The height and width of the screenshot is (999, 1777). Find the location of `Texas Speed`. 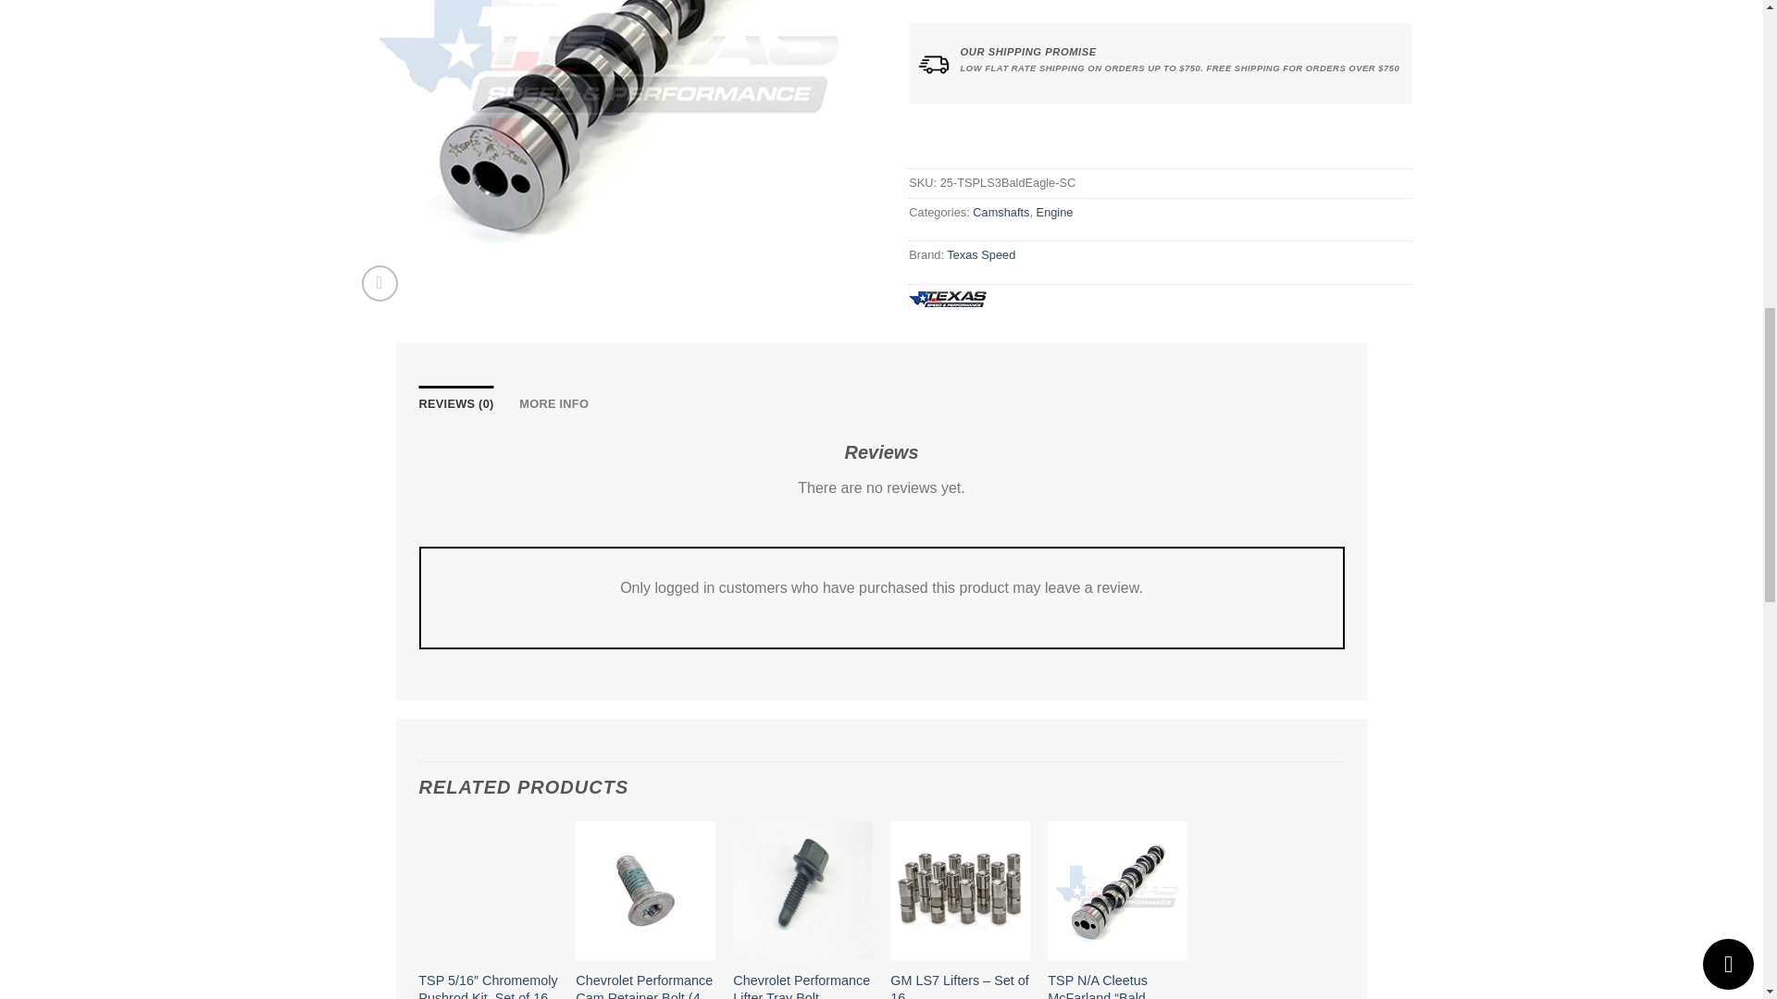

Texas Speed is located at coordinates (981, 253).